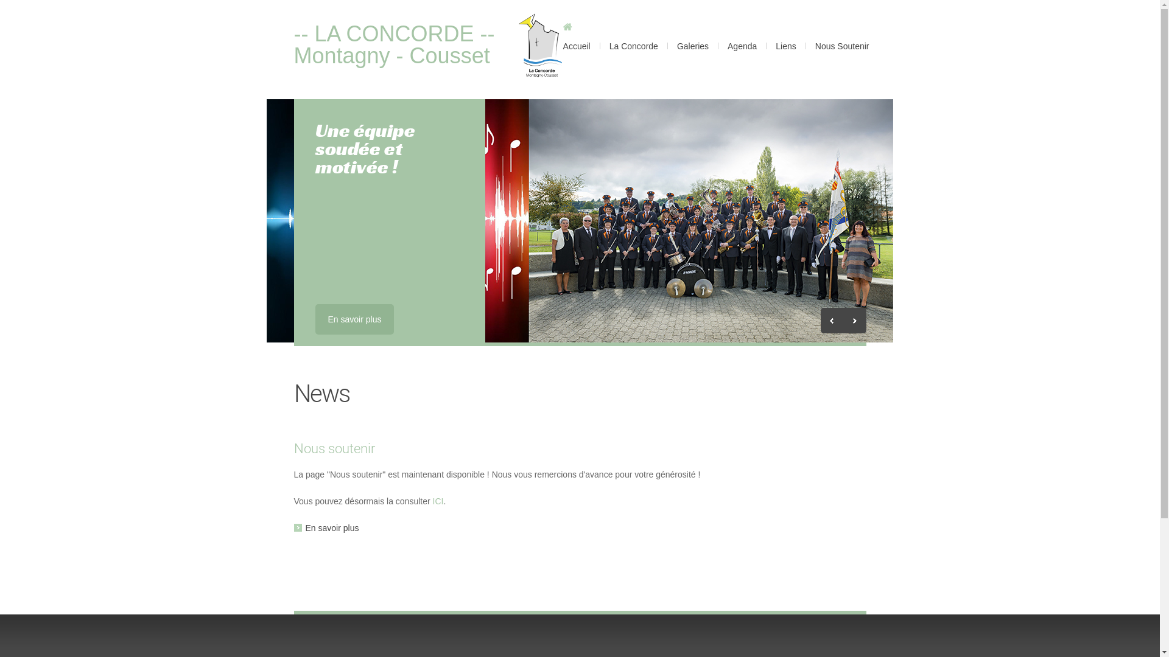 The width and height of the screenshot is (1169, 657). Describe the element at coordinates (438, 501) in the screenshot. I see `ICI` at that location.